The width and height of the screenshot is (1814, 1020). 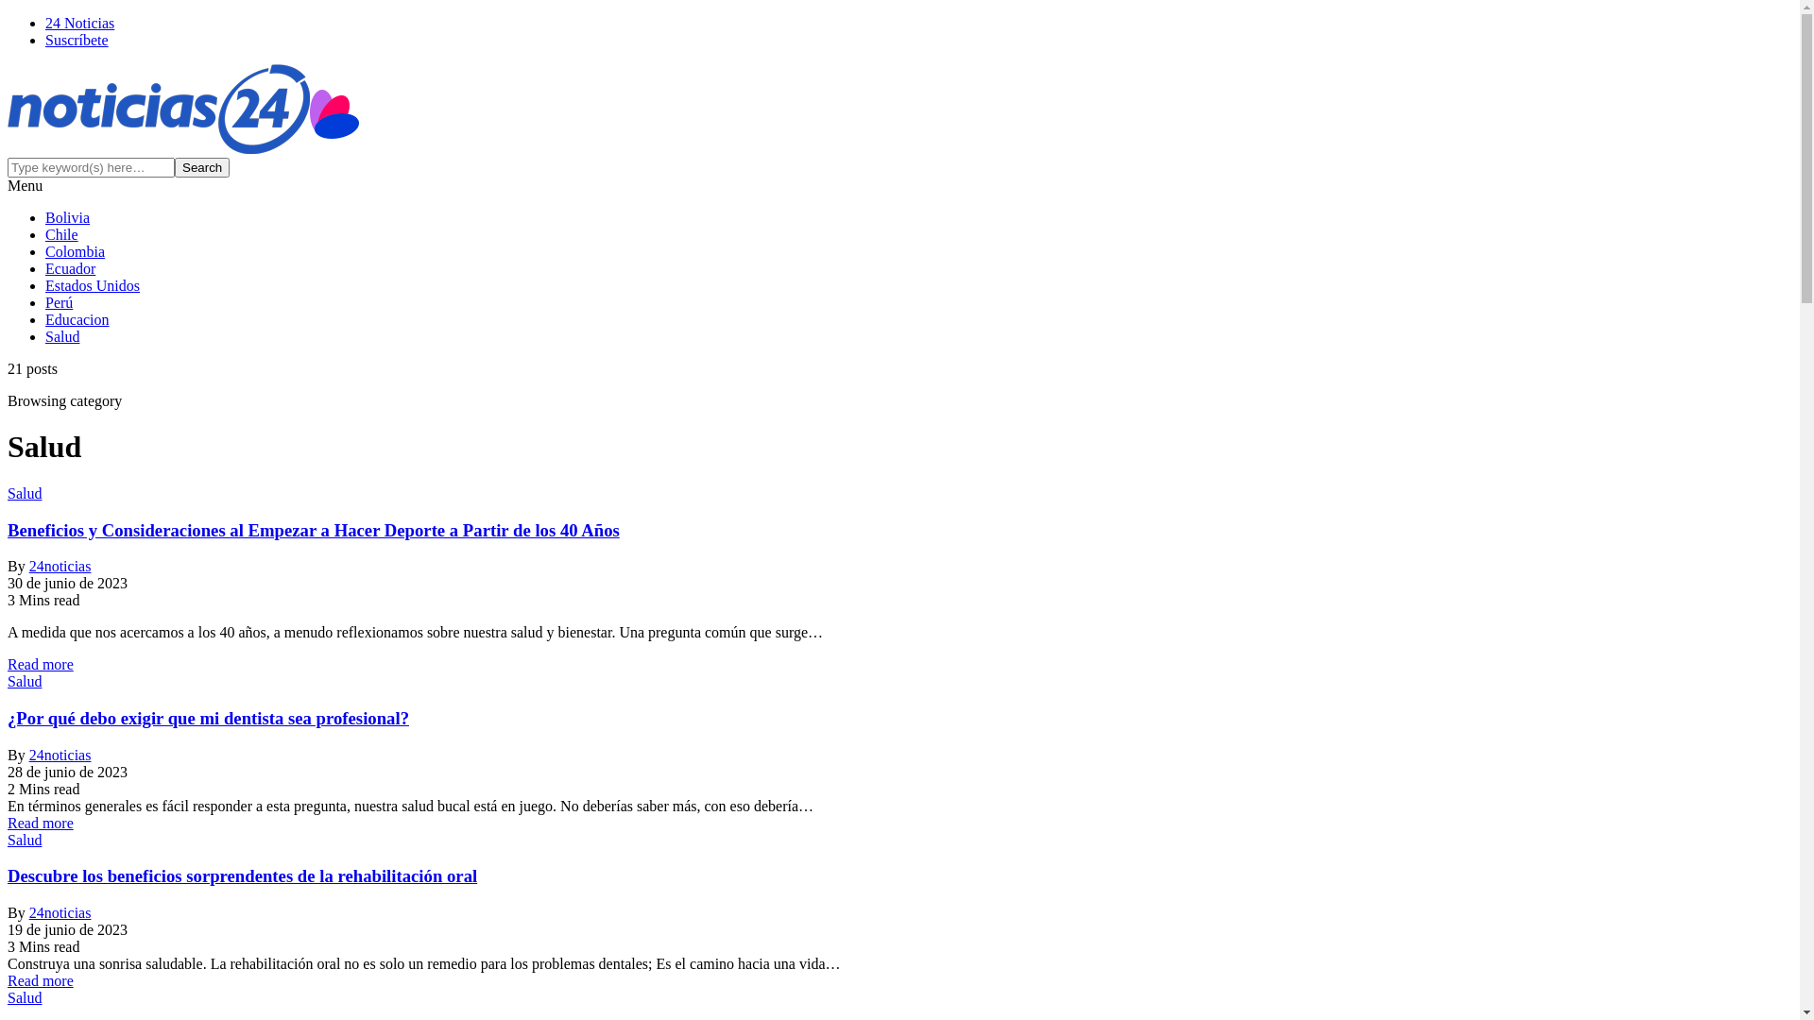 I want to click on Chile, so click(x=62, y=234).